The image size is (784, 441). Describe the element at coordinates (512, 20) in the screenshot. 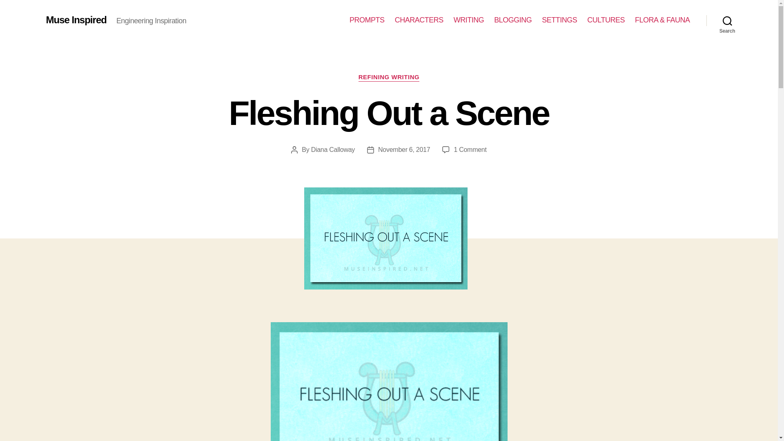

I see `BLOGGING` at that location.